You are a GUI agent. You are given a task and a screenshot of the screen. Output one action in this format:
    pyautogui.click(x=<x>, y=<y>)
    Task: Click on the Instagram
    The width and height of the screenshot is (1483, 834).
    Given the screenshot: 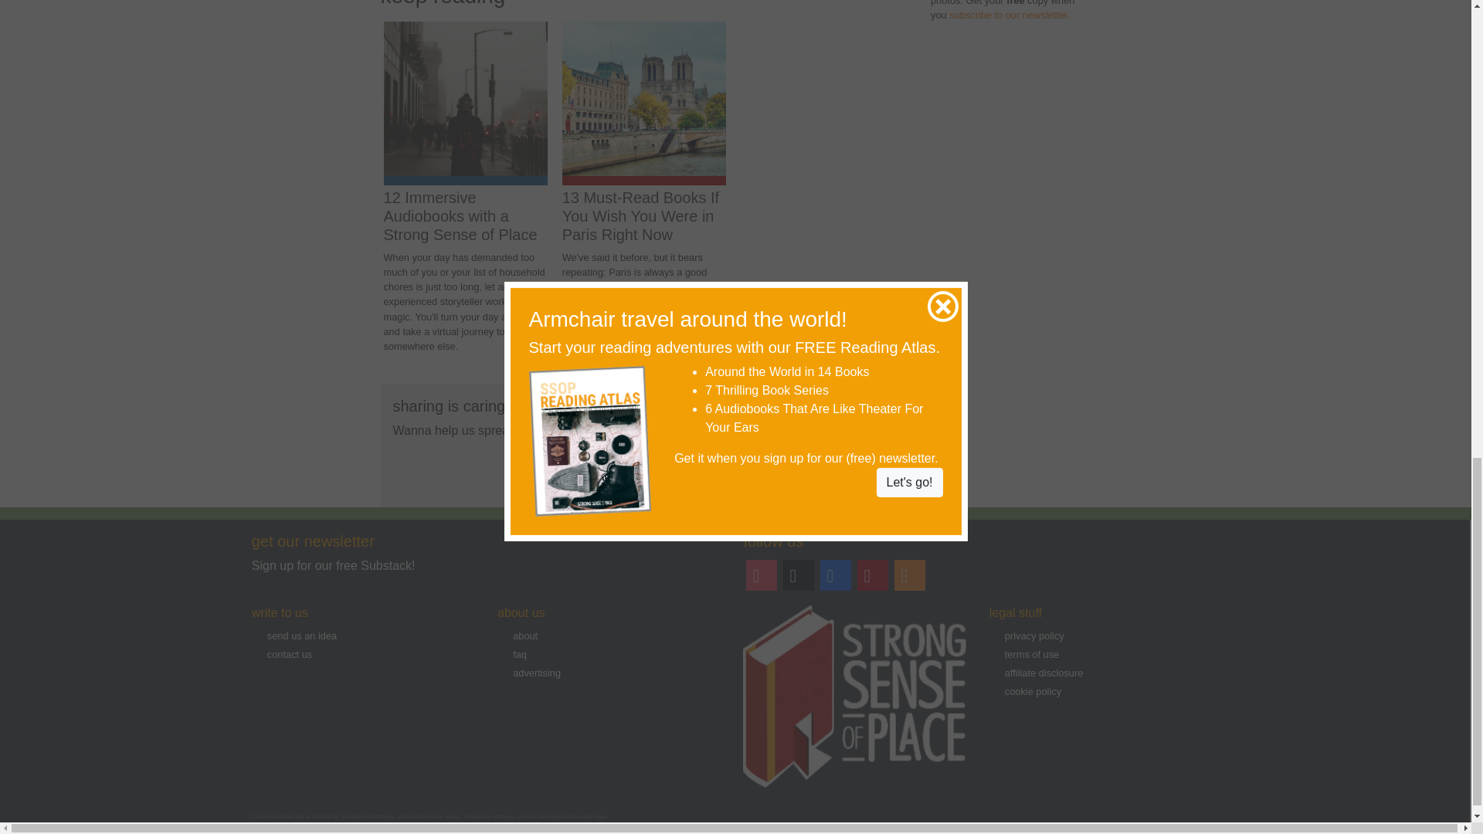 What is the action you would take?
    pyautogui.click(x=761, y=575)
    